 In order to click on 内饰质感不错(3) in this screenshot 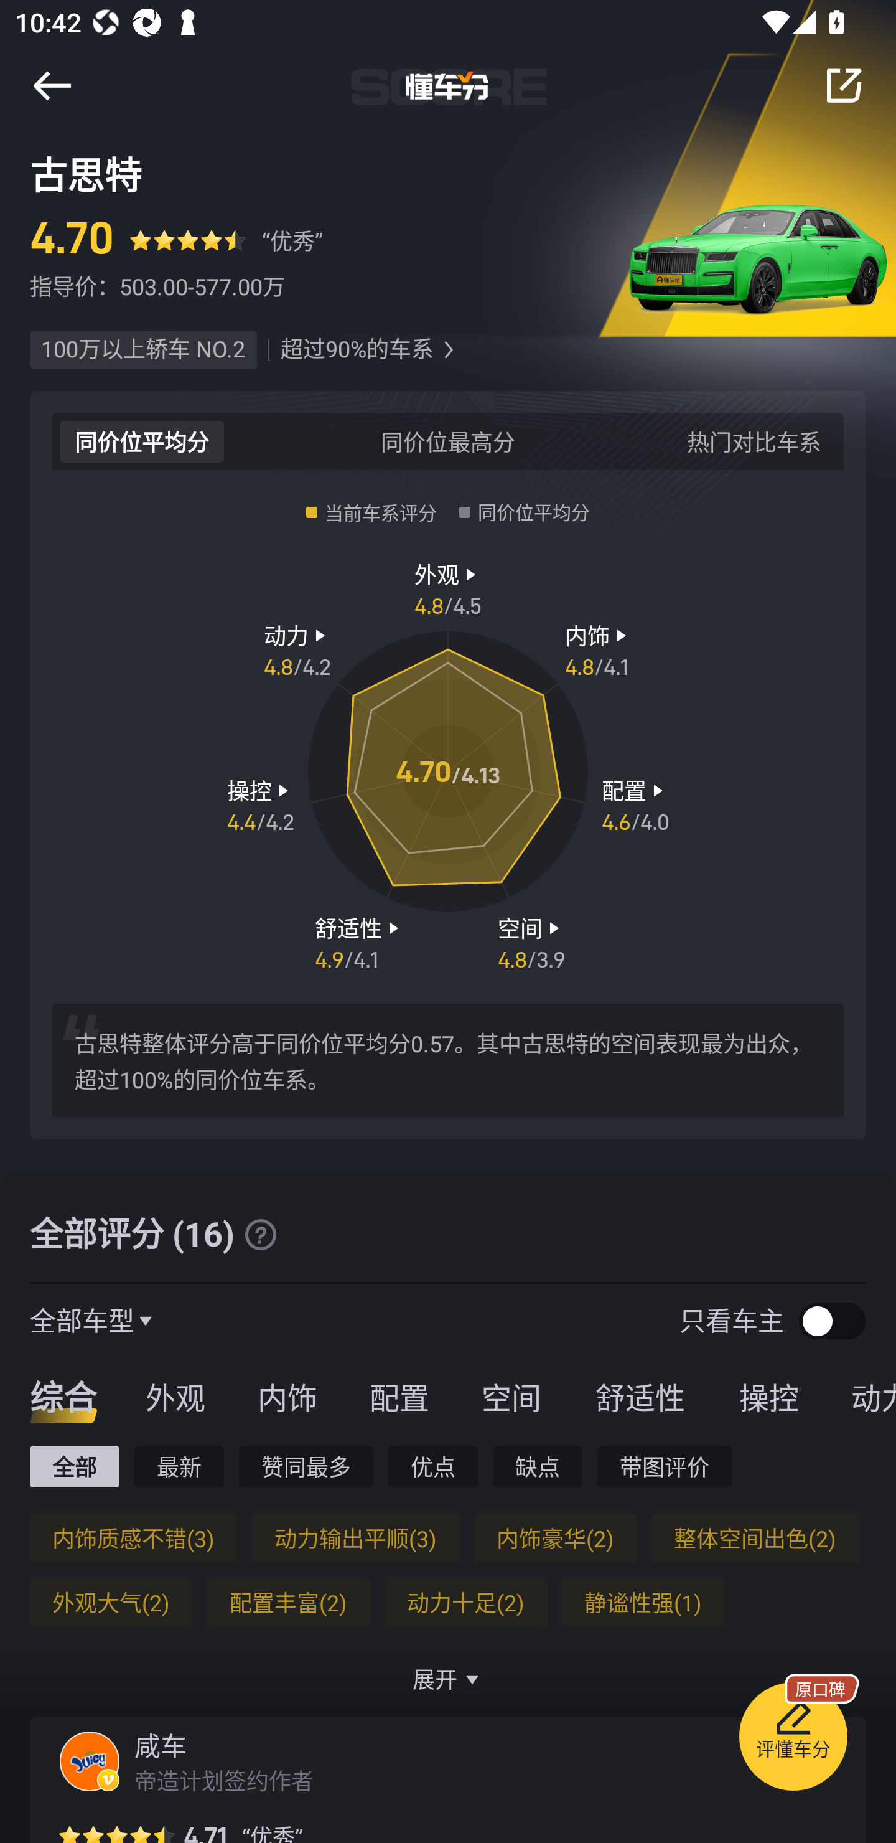, I will do `click(133, 1538)`.